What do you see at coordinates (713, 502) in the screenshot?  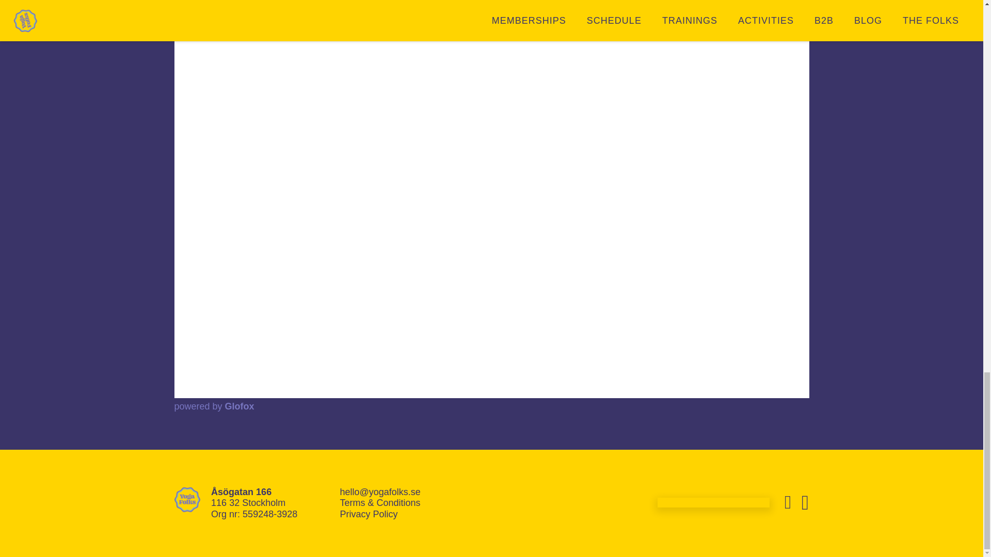 I see `SIGN UP FOR NEWSLETTER` at bounding box center [713, 502].